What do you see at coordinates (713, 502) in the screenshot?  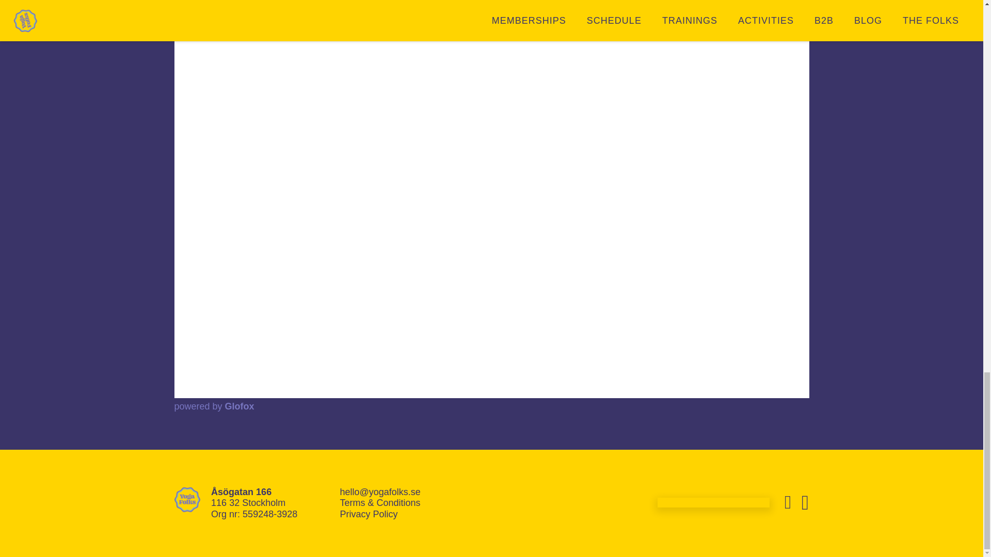 I see `SIGN UP FOR NEWSLETTER` at bounding box center [713, 502].